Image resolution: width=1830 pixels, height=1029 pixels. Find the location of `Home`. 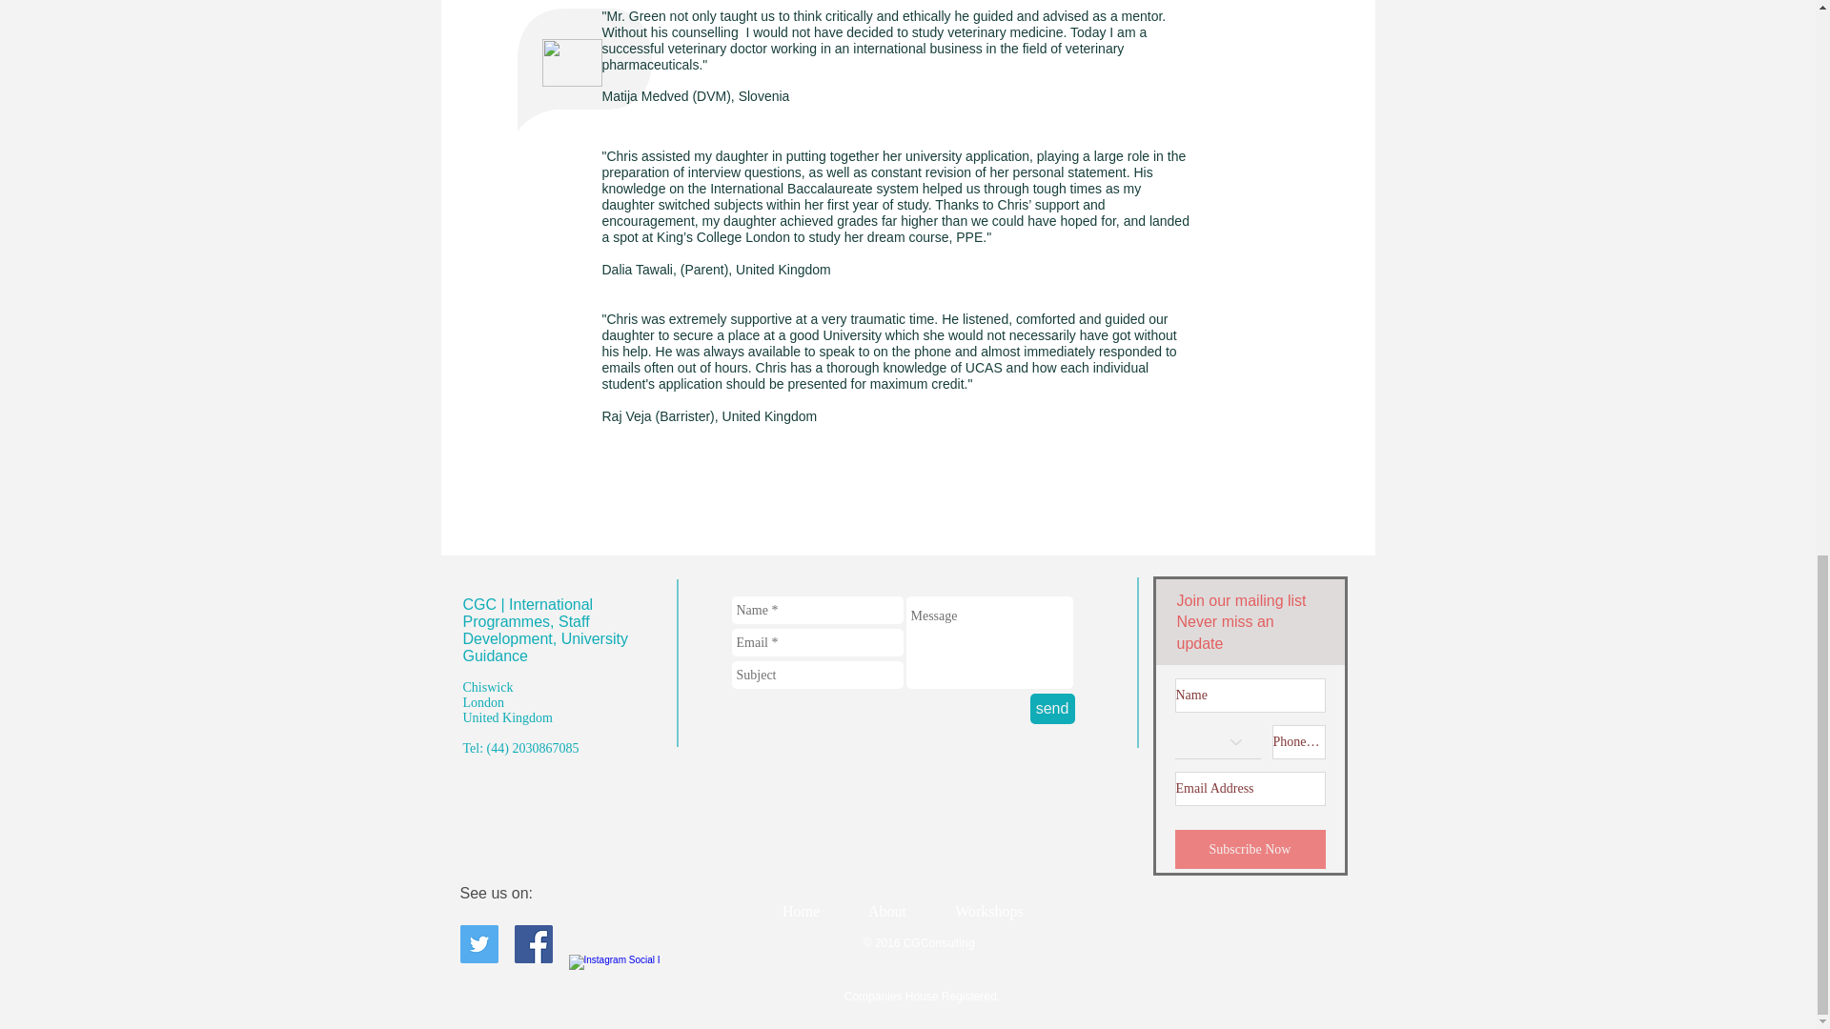

Home is located at coordinates (801, 911).